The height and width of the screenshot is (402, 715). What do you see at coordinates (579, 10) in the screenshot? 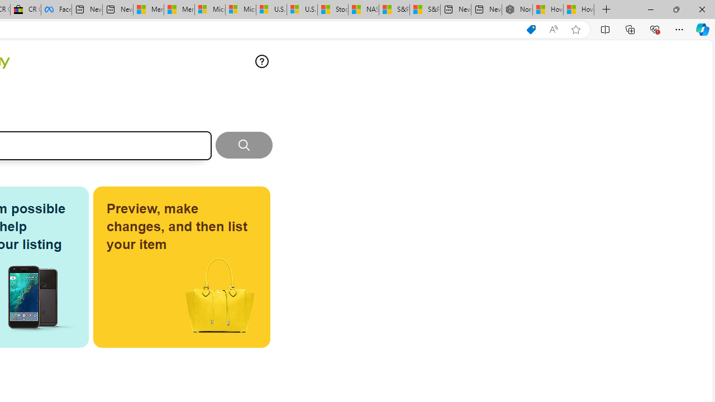
I see `How to Use a Monitor With Your Closed Laptop` at bounding box center [579, 10].